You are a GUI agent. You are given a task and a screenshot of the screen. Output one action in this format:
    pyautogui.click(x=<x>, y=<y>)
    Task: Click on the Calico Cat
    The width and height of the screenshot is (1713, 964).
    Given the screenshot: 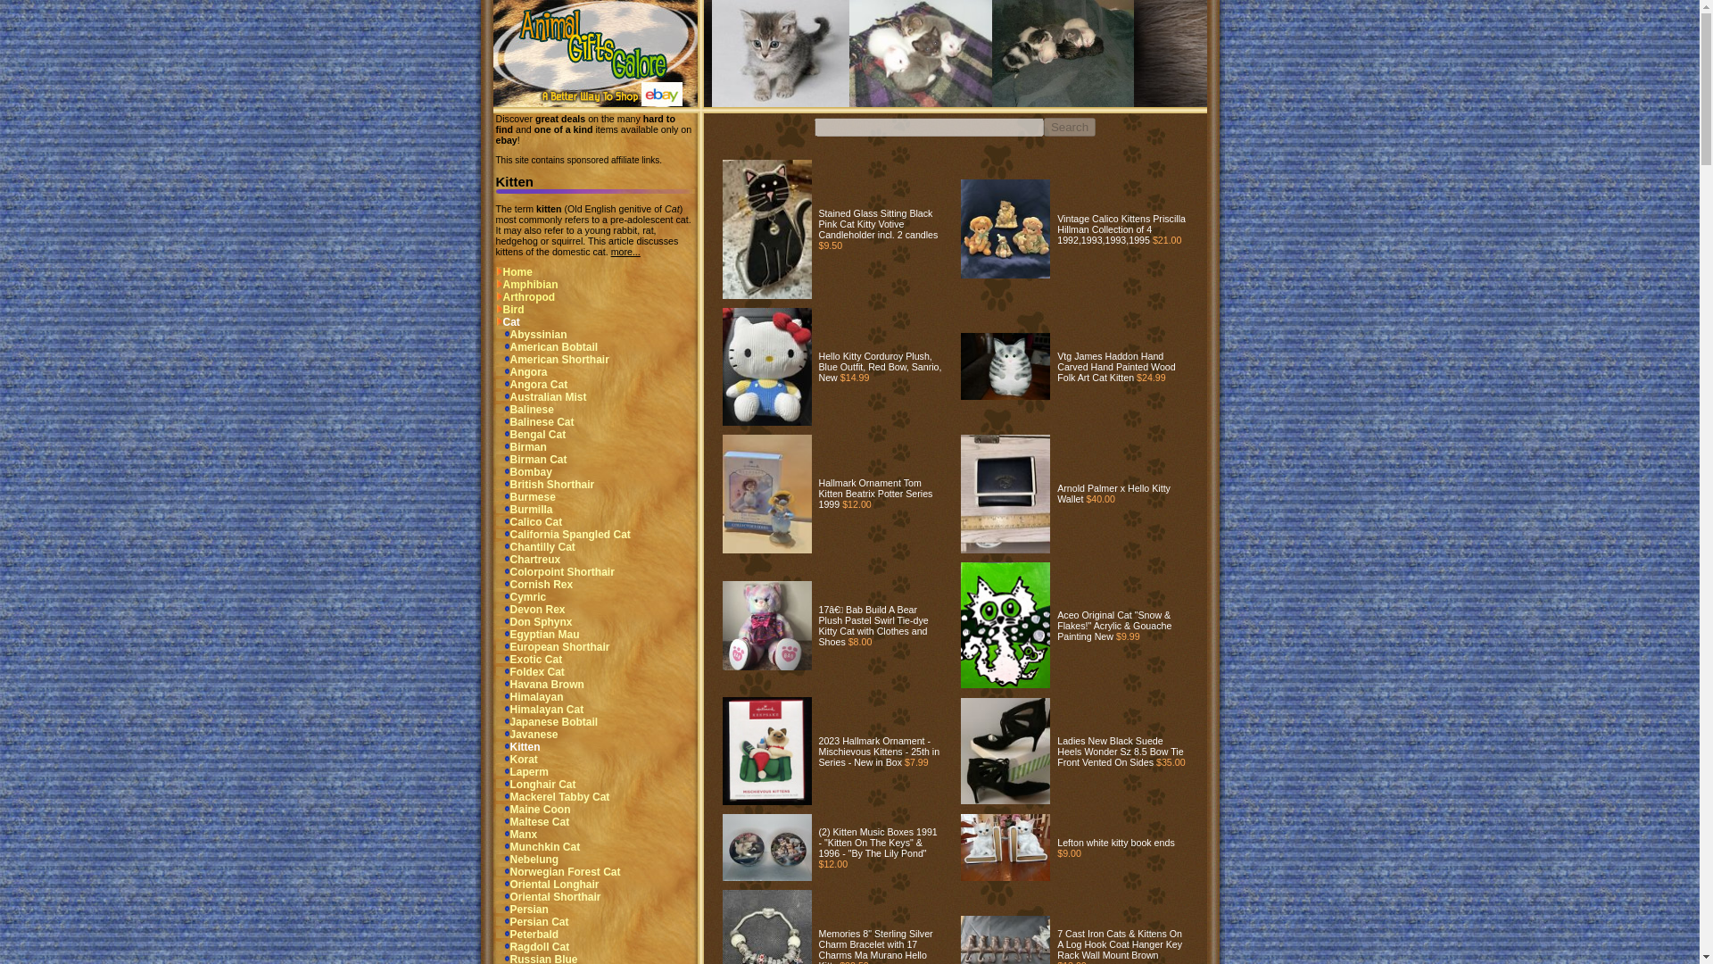 What is the action you would take?
    pyautogui.click(x=530, y=521)
    